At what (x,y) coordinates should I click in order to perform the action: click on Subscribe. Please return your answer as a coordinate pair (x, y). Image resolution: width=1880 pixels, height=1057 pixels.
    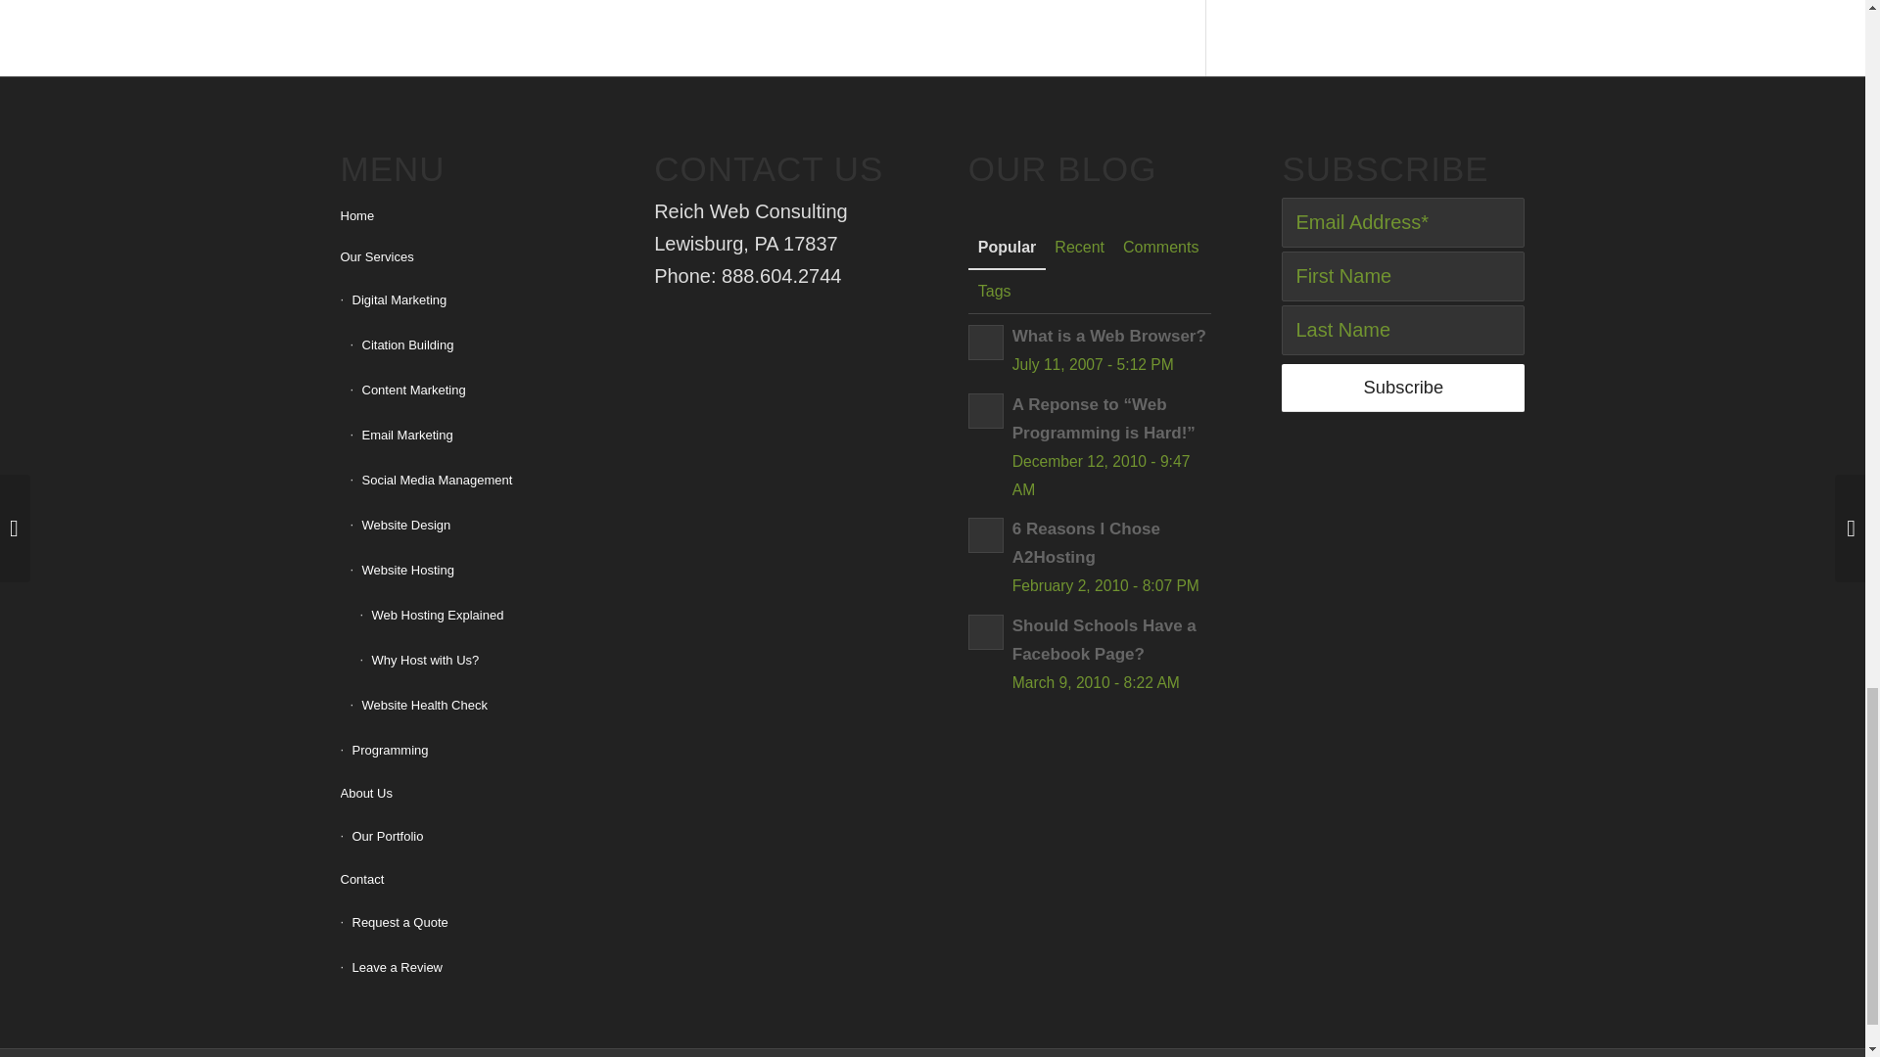
    Looking at the image, I should click on (1403, 388).